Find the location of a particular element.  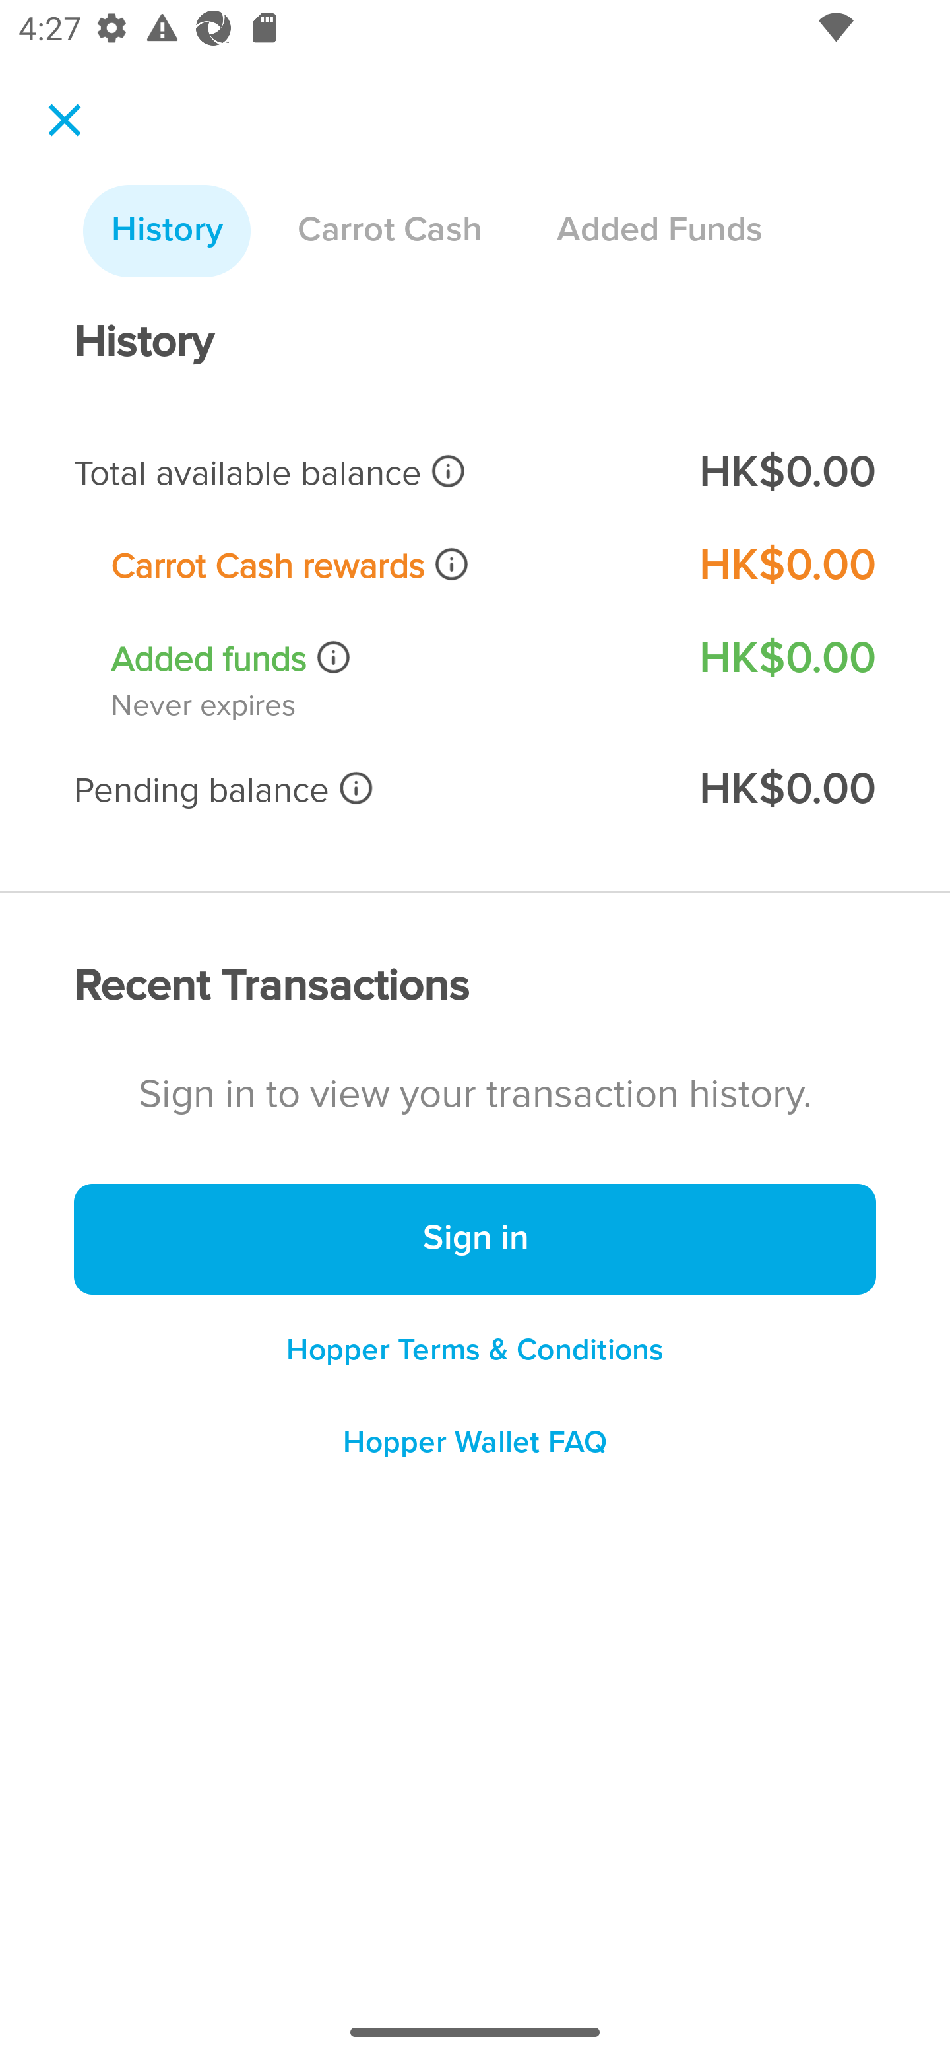

‍HK$0.00 is located at coordinates (786, 565).